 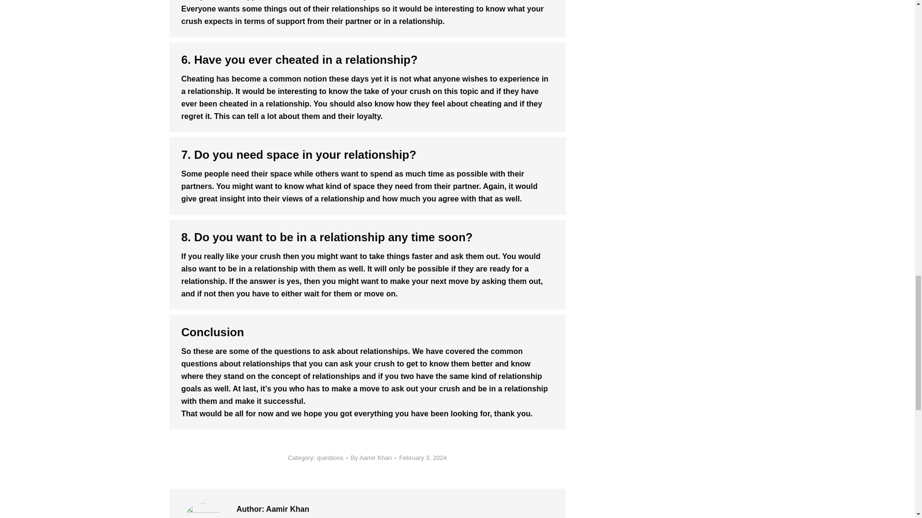 I want to click on February 3, 2024, so click(x=423, y=458).